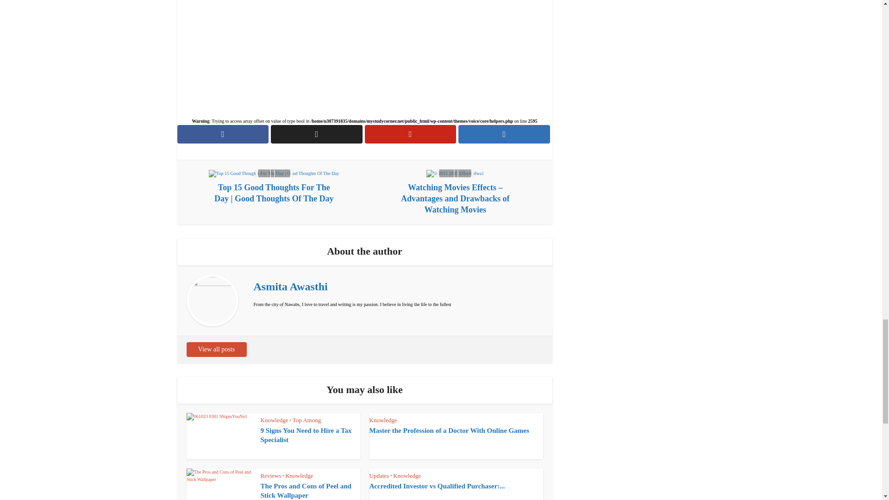  I want to click on 9 Signs You Need to Hire a Tax Specialist, so click(306, 66).